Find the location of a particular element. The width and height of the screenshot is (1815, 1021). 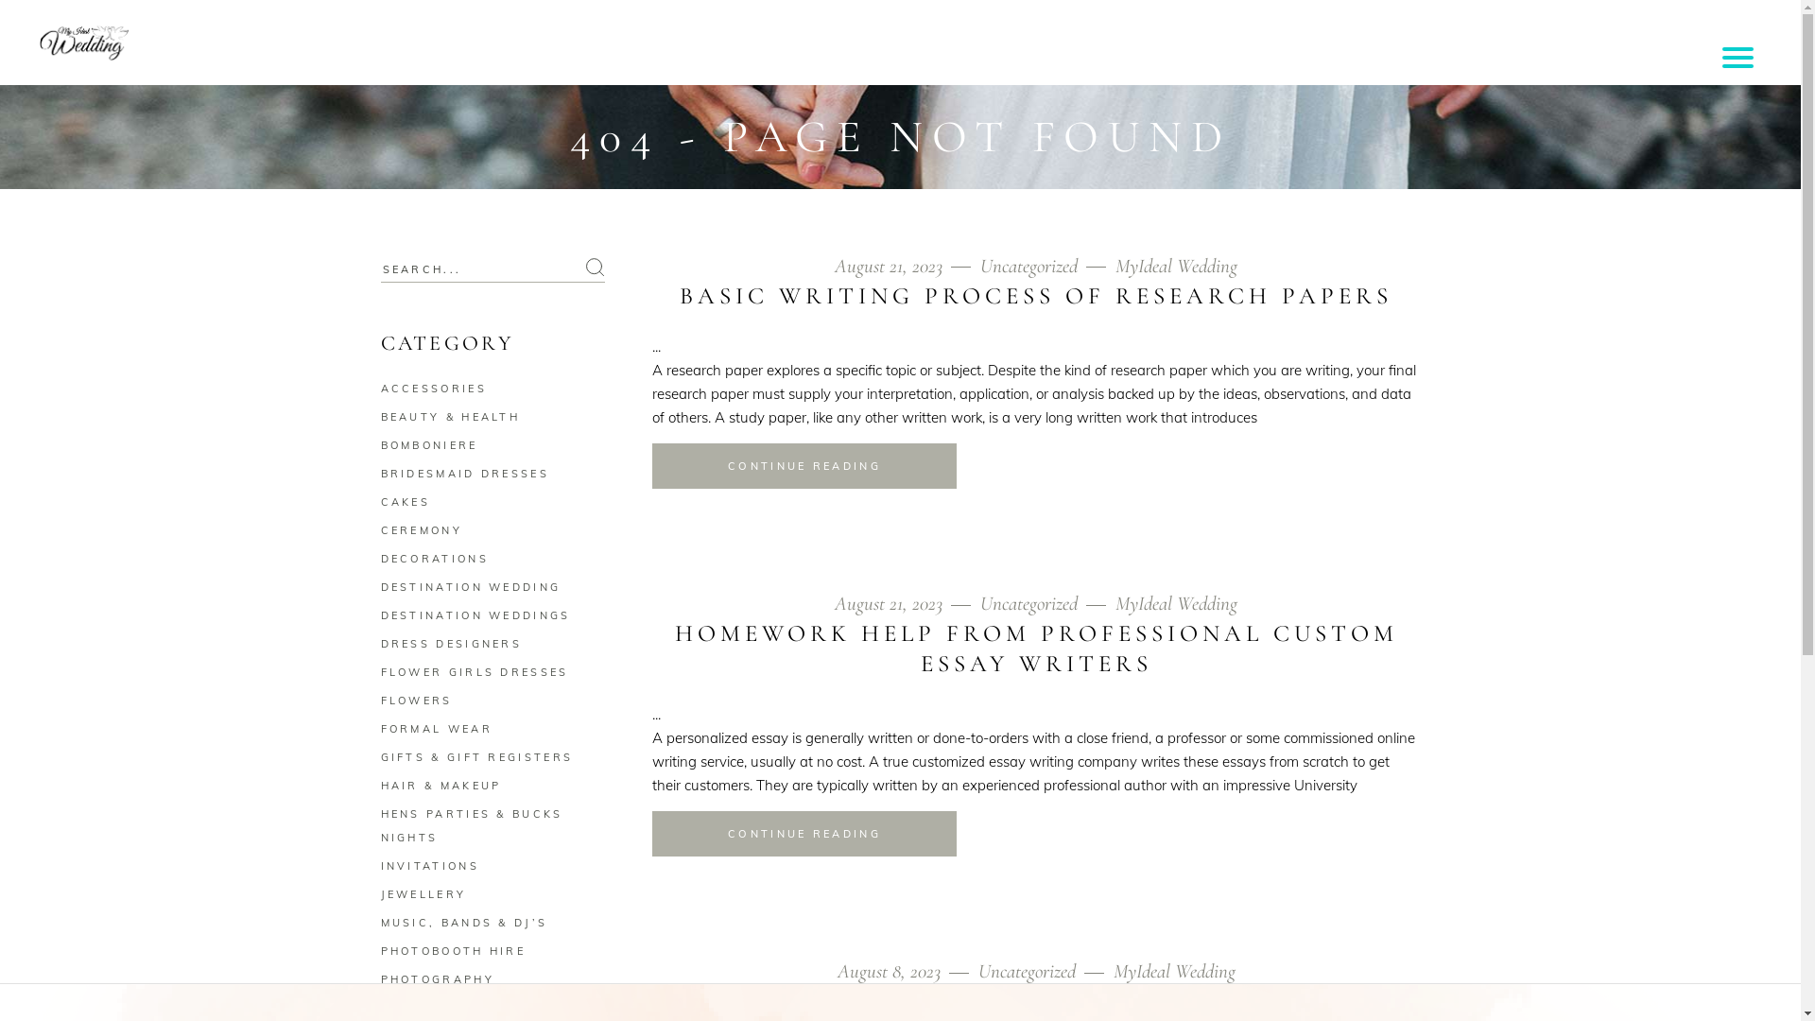

August 21, 2023 is located at coordinates (906, 267).